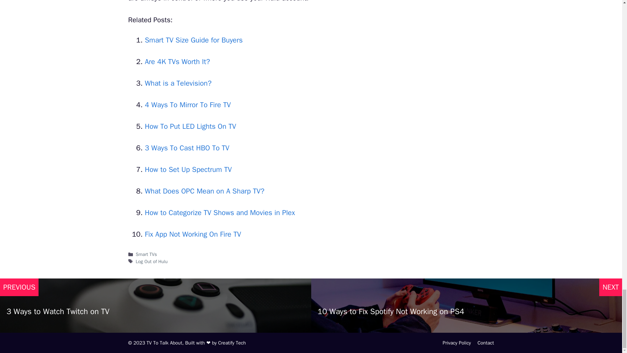  What do you see at coordinates (194, 40) in the screenshot?
I see `Smart TV Size Guide for Buyers` at bounding box center [194, 40].